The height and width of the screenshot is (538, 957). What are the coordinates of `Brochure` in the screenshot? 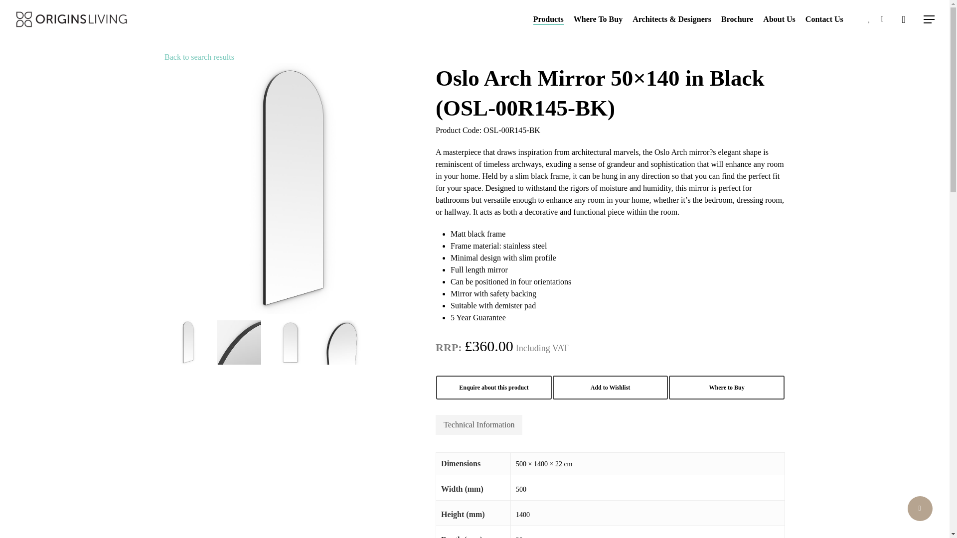 It's located at (737, 19).